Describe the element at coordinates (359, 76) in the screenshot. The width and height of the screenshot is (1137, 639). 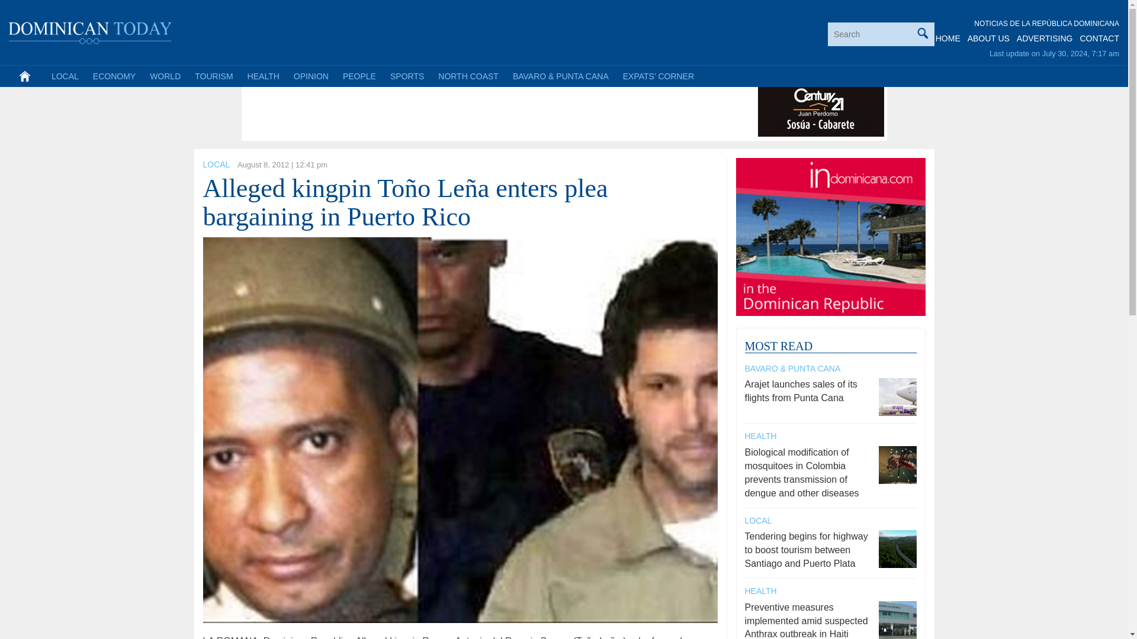
I see `PEOPLE` at that location.